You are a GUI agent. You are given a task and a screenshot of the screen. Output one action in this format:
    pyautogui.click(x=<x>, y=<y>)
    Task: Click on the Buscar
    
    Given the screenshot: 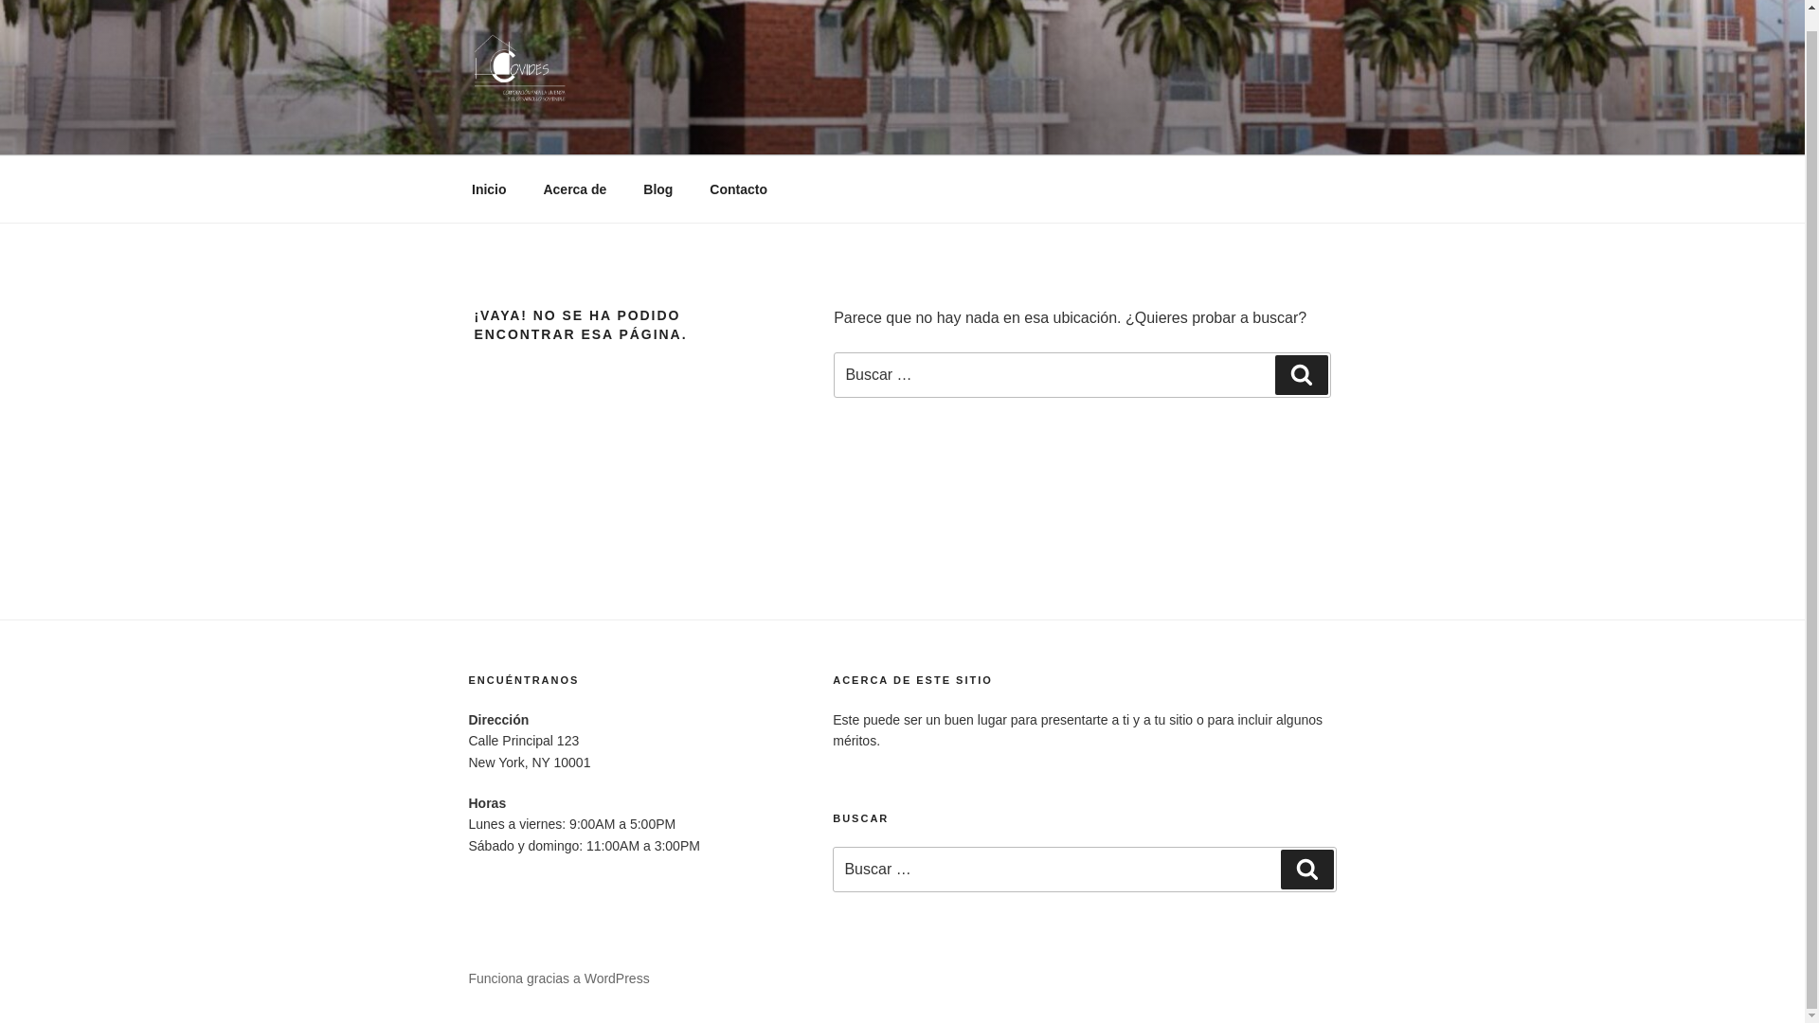 What is the action you would take?
    pyautogui.click(x=1306, y=870)
    